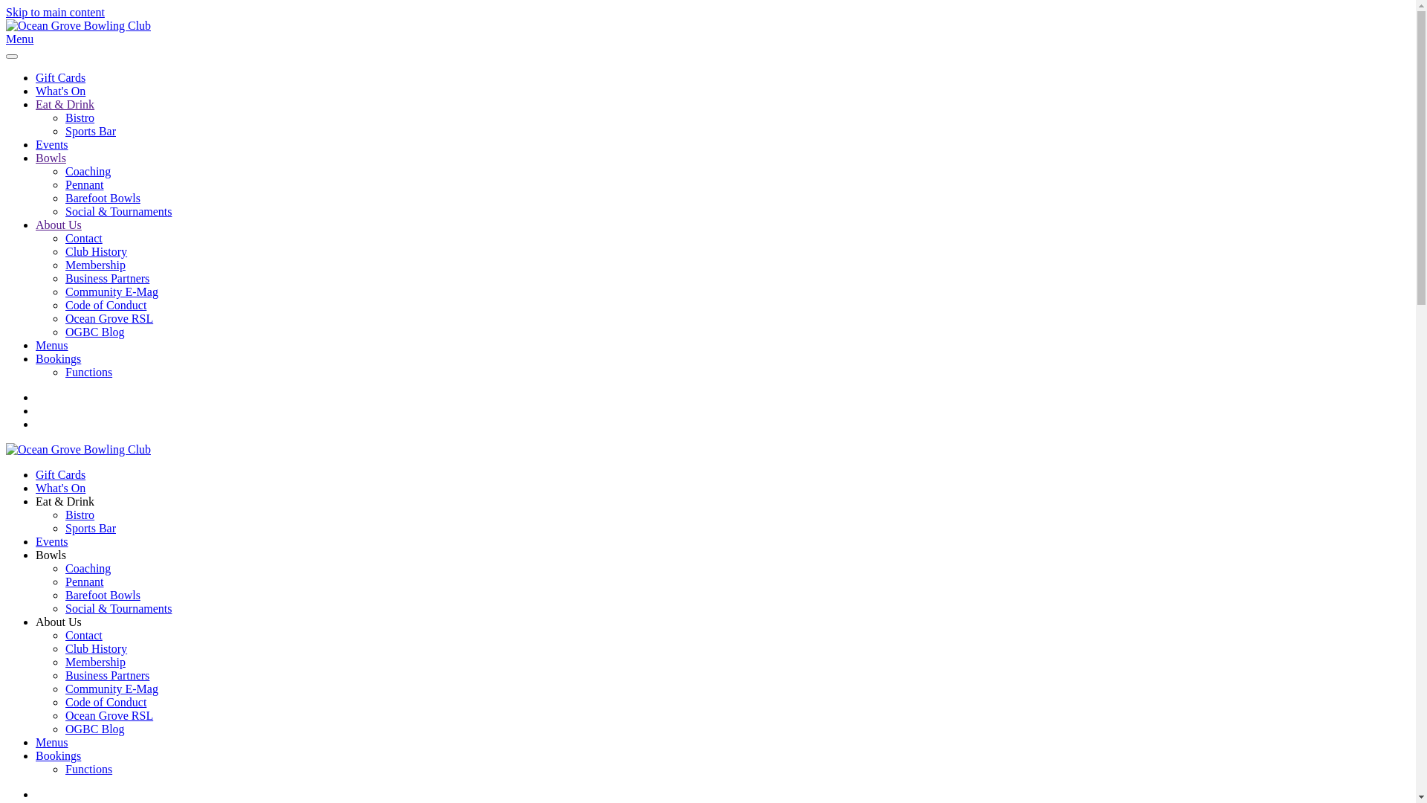 The width and height of the screenshot is (1427, 803). What do you see at coordinates (106, 702) in the screenshot?
I see `Code of Conduct` at bounding box center [106, 702].